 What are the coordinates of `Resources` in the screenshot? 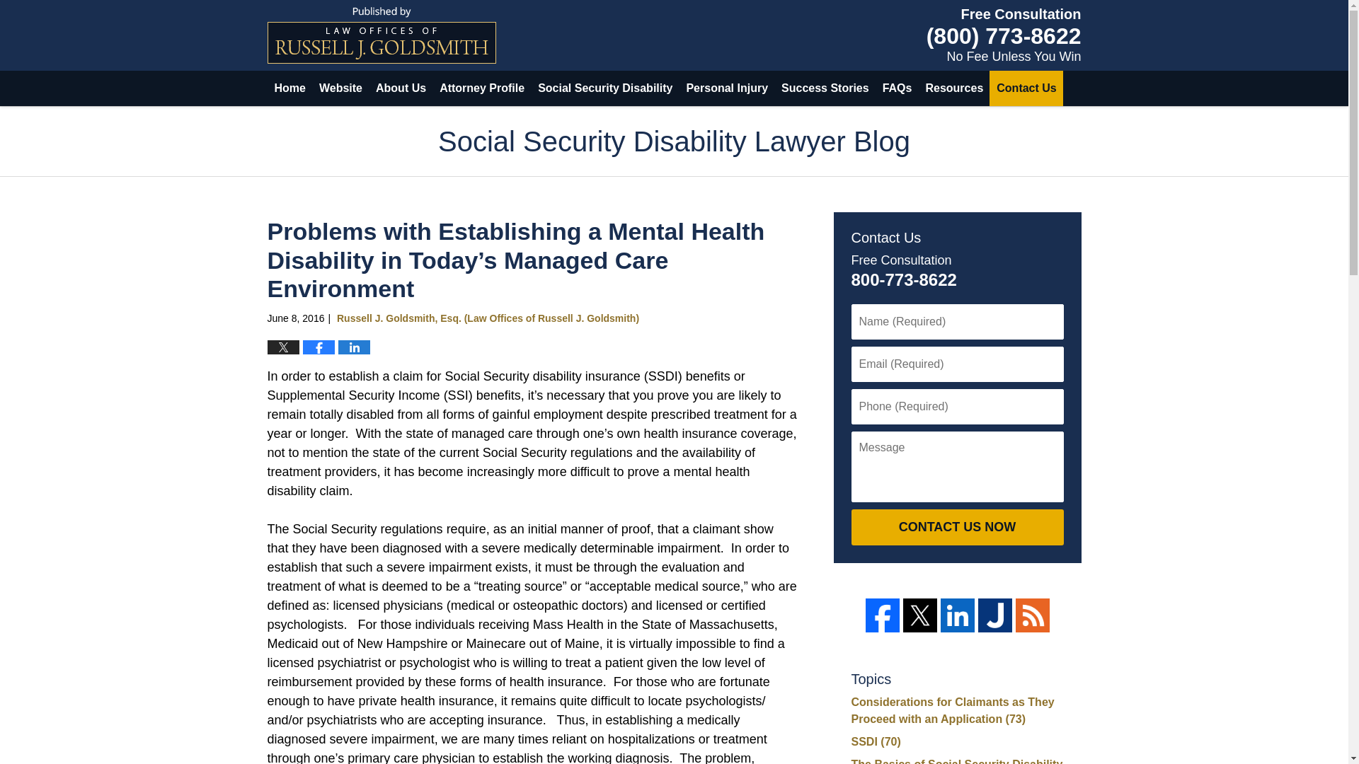 It's located at (953, 88).